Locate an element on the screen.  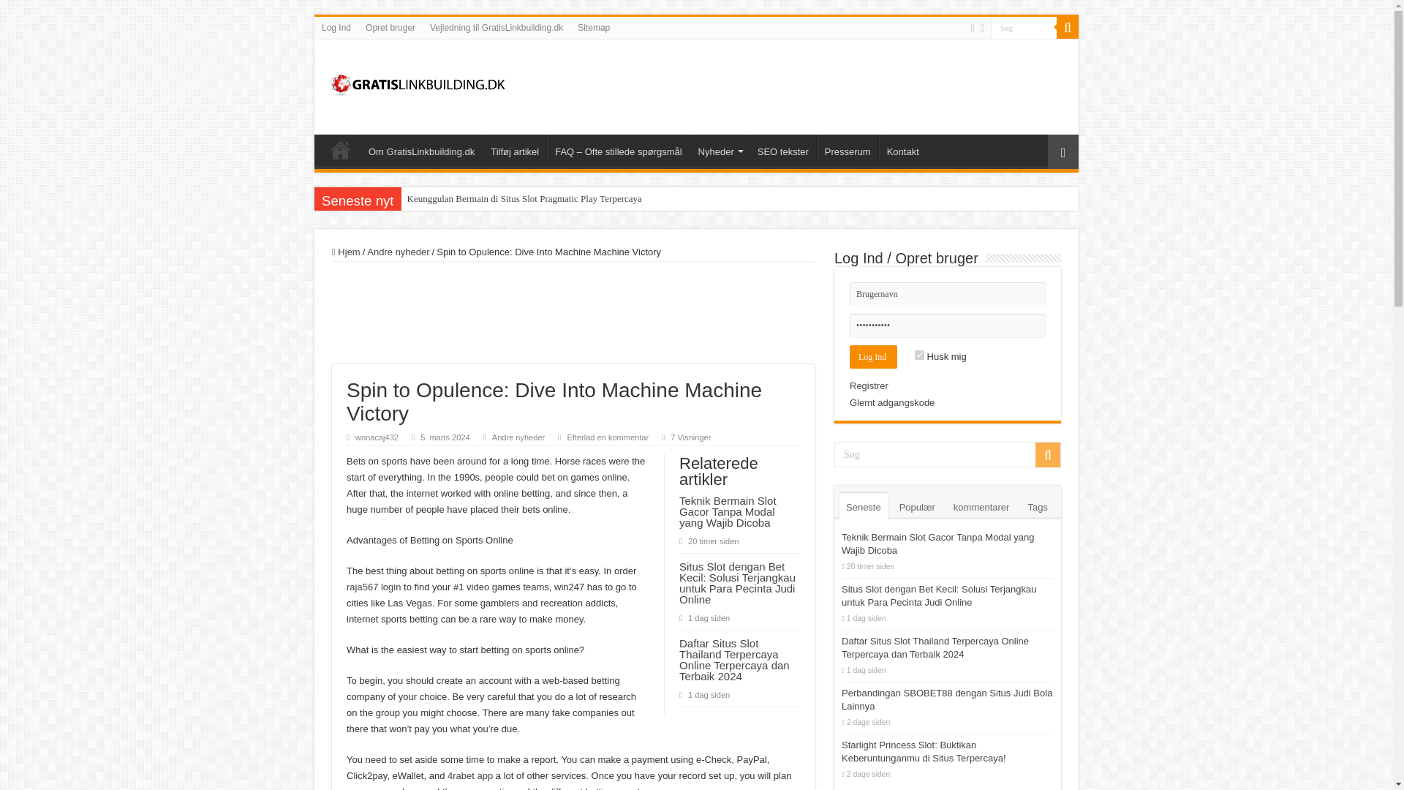
Log Ind  is located at coordinates (873, 357).